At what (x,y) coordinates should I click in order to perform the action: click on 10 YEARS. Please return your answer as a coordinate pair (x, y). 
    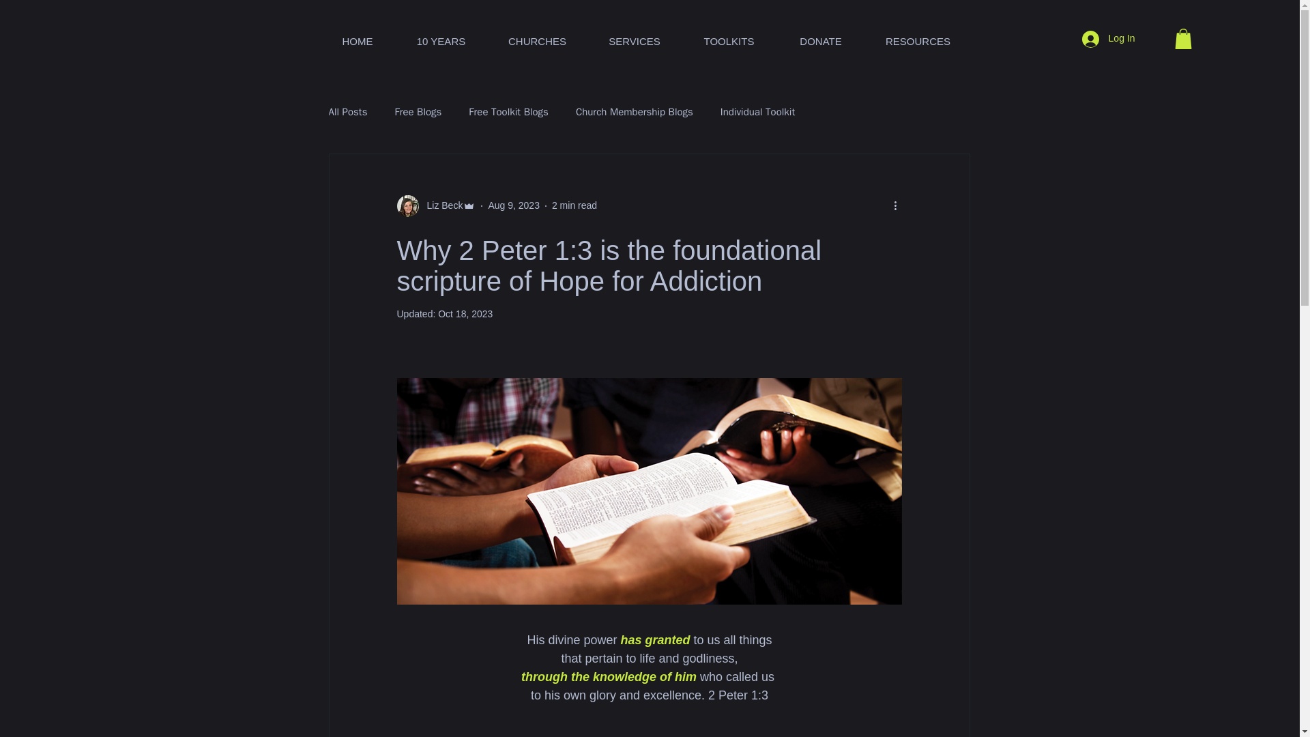
    Looking at the image, I should click on (441, 35).